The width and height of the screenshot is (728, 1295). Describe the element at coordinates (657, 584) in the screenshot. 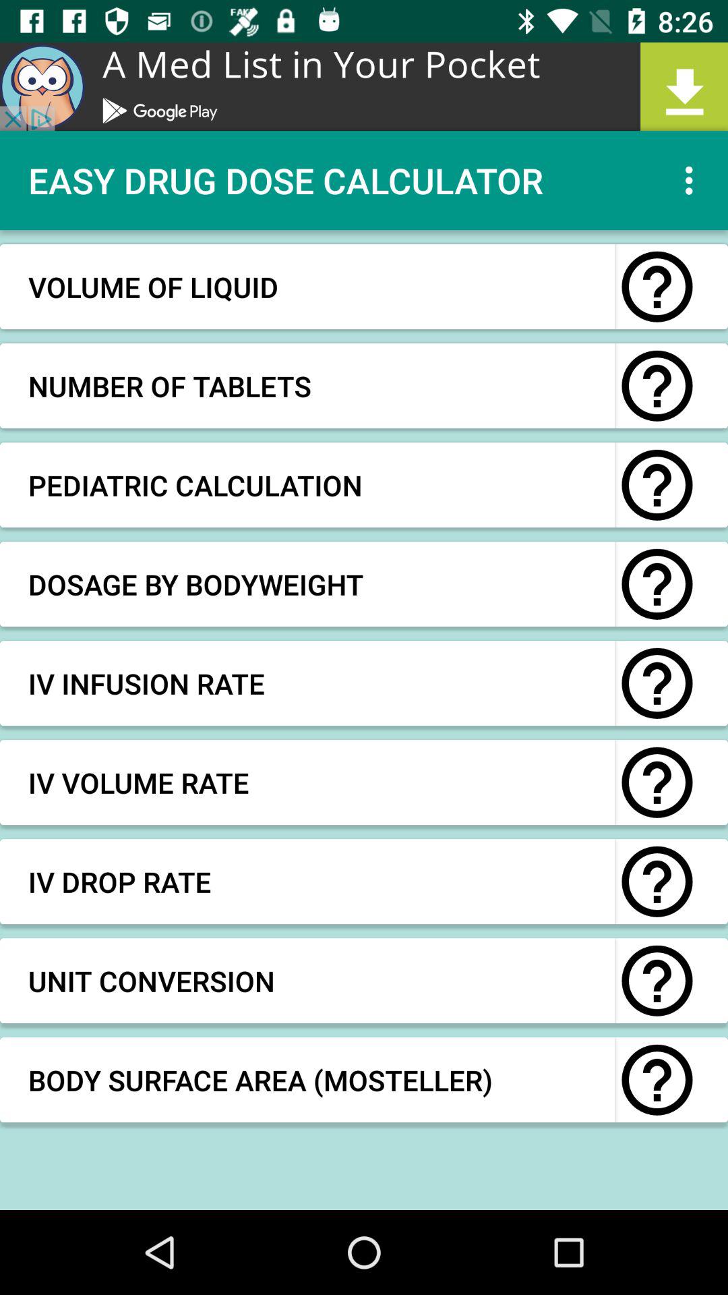

I see `question mark` at that location.